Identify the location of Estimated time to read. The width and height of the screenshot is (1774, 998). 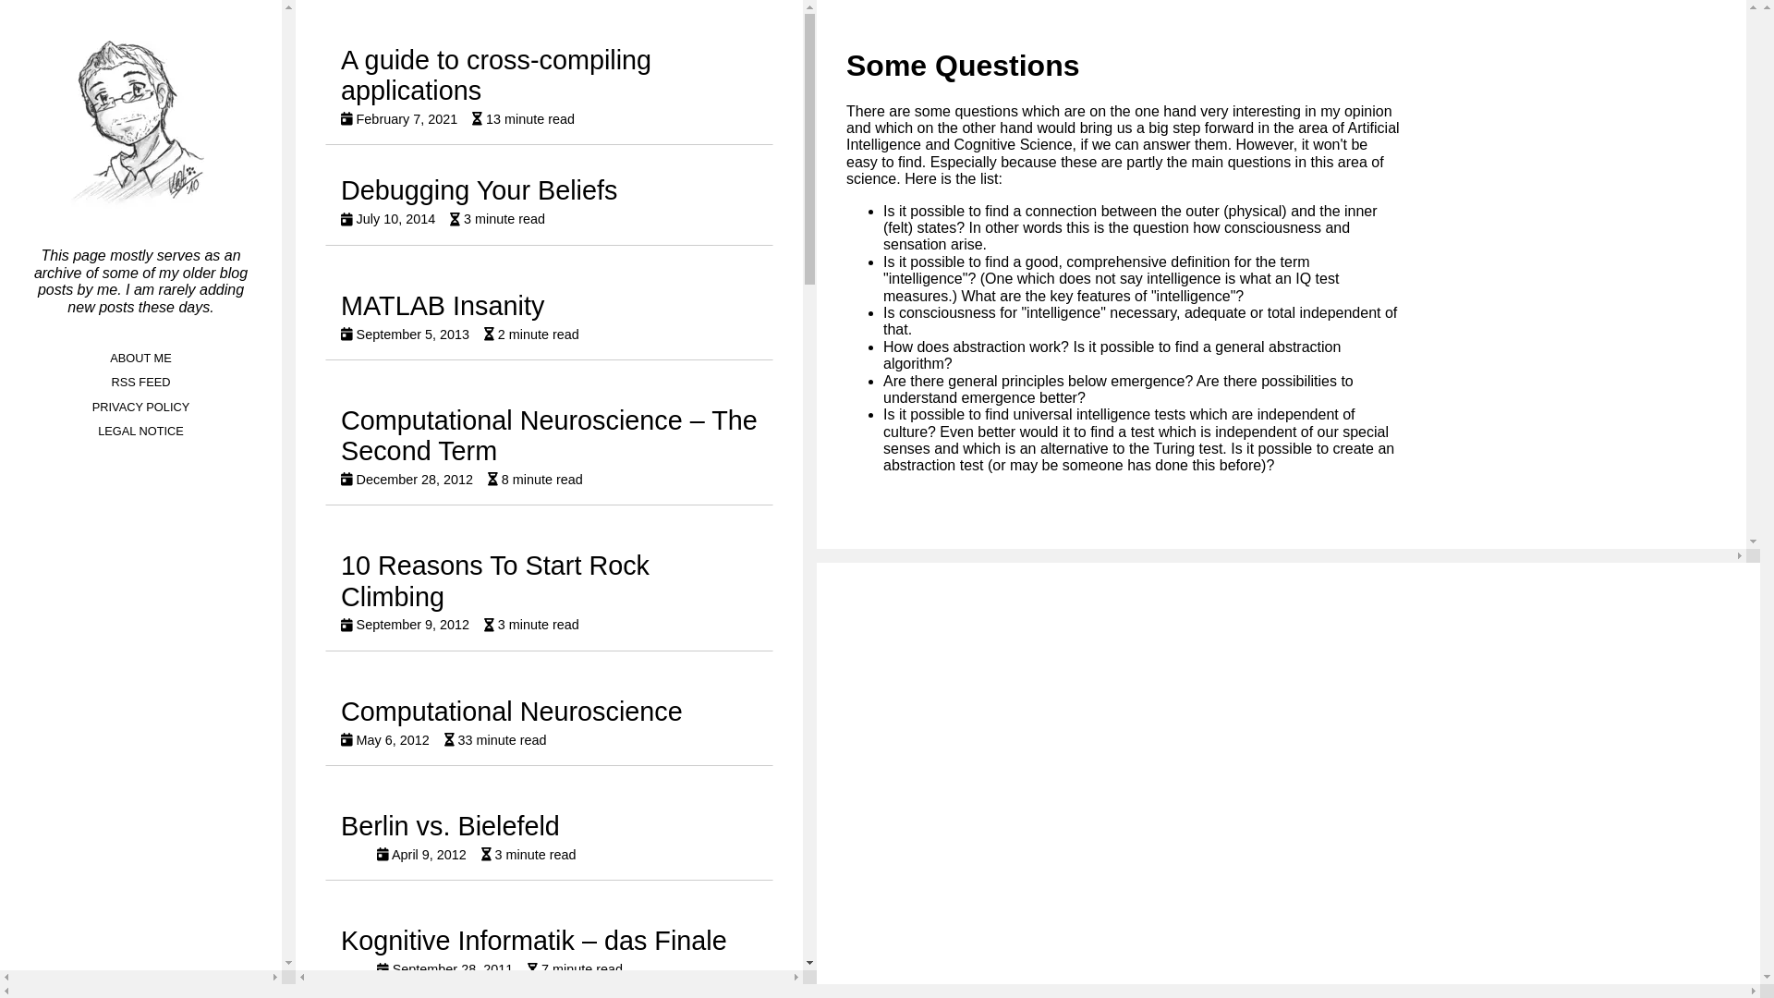
(497, 219).